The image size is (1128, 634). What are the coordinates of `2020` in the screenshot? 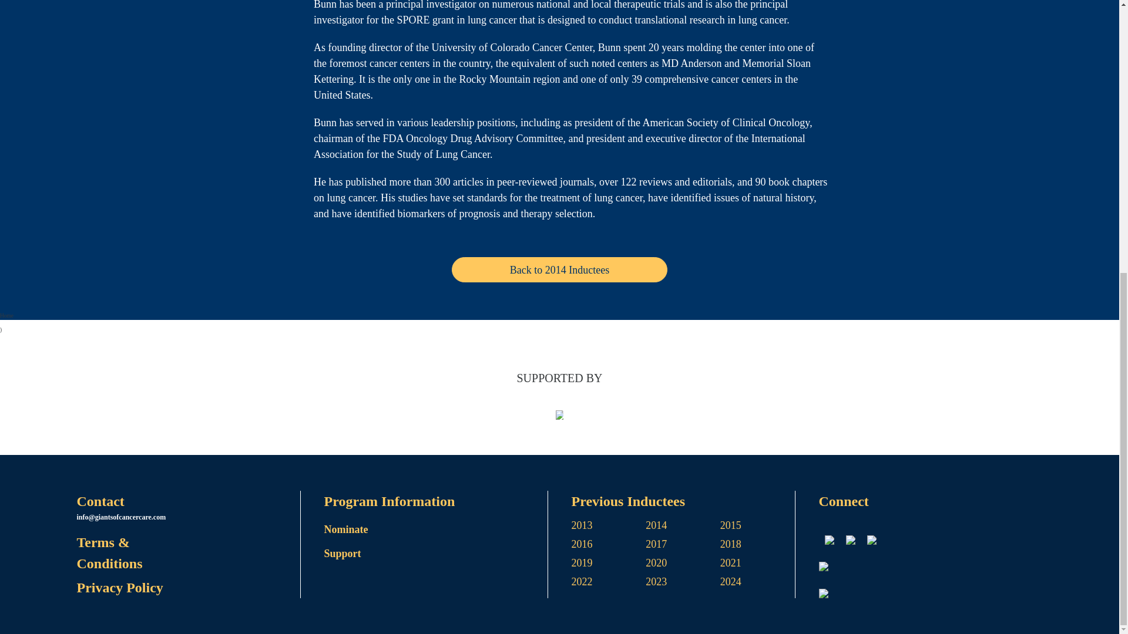 It's located at (683, 565).